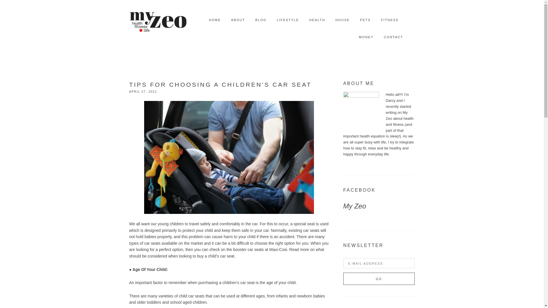 Image resolution: width=548 pixels, height=308 pixels. I want to click on FITNESS, so click(390, 20).